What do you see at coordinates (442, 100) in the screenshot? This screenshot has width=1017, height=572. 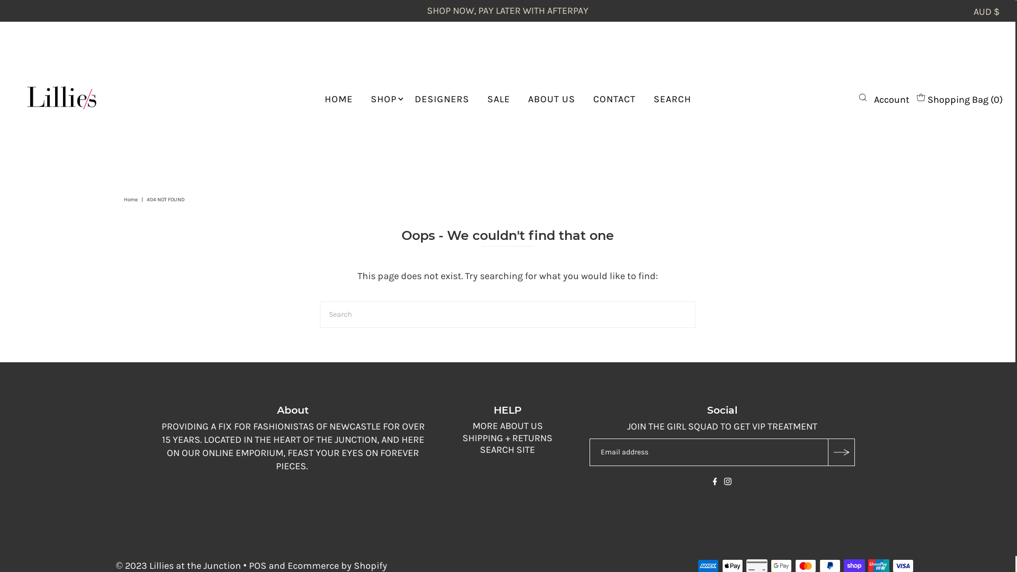 I see `DESIGNERS` at bounding box center [442, 100].